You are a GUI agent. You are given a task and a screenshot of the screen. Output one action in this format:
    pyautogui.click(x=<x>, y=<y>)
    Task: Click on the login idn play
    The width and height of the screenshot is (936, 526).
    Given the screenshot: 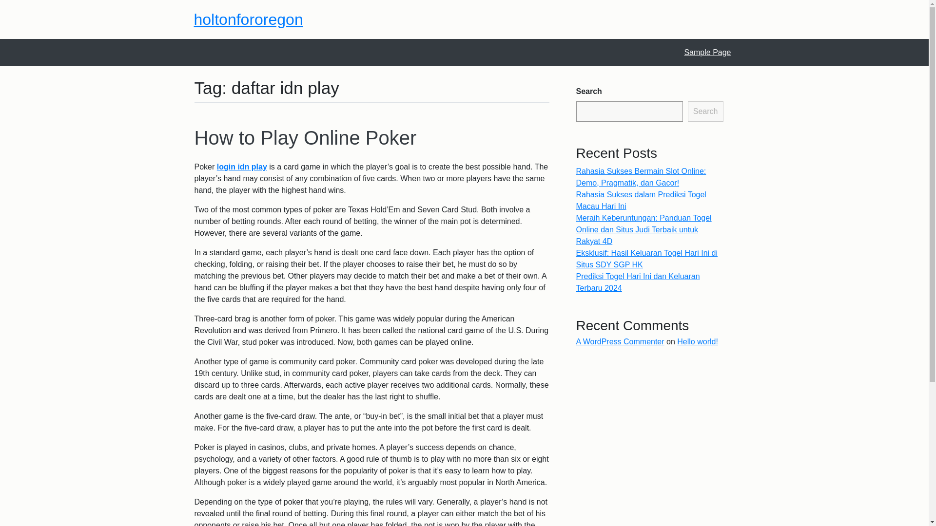 What is the action you would take?
    pyautogui.click(x=242, y=167)
    